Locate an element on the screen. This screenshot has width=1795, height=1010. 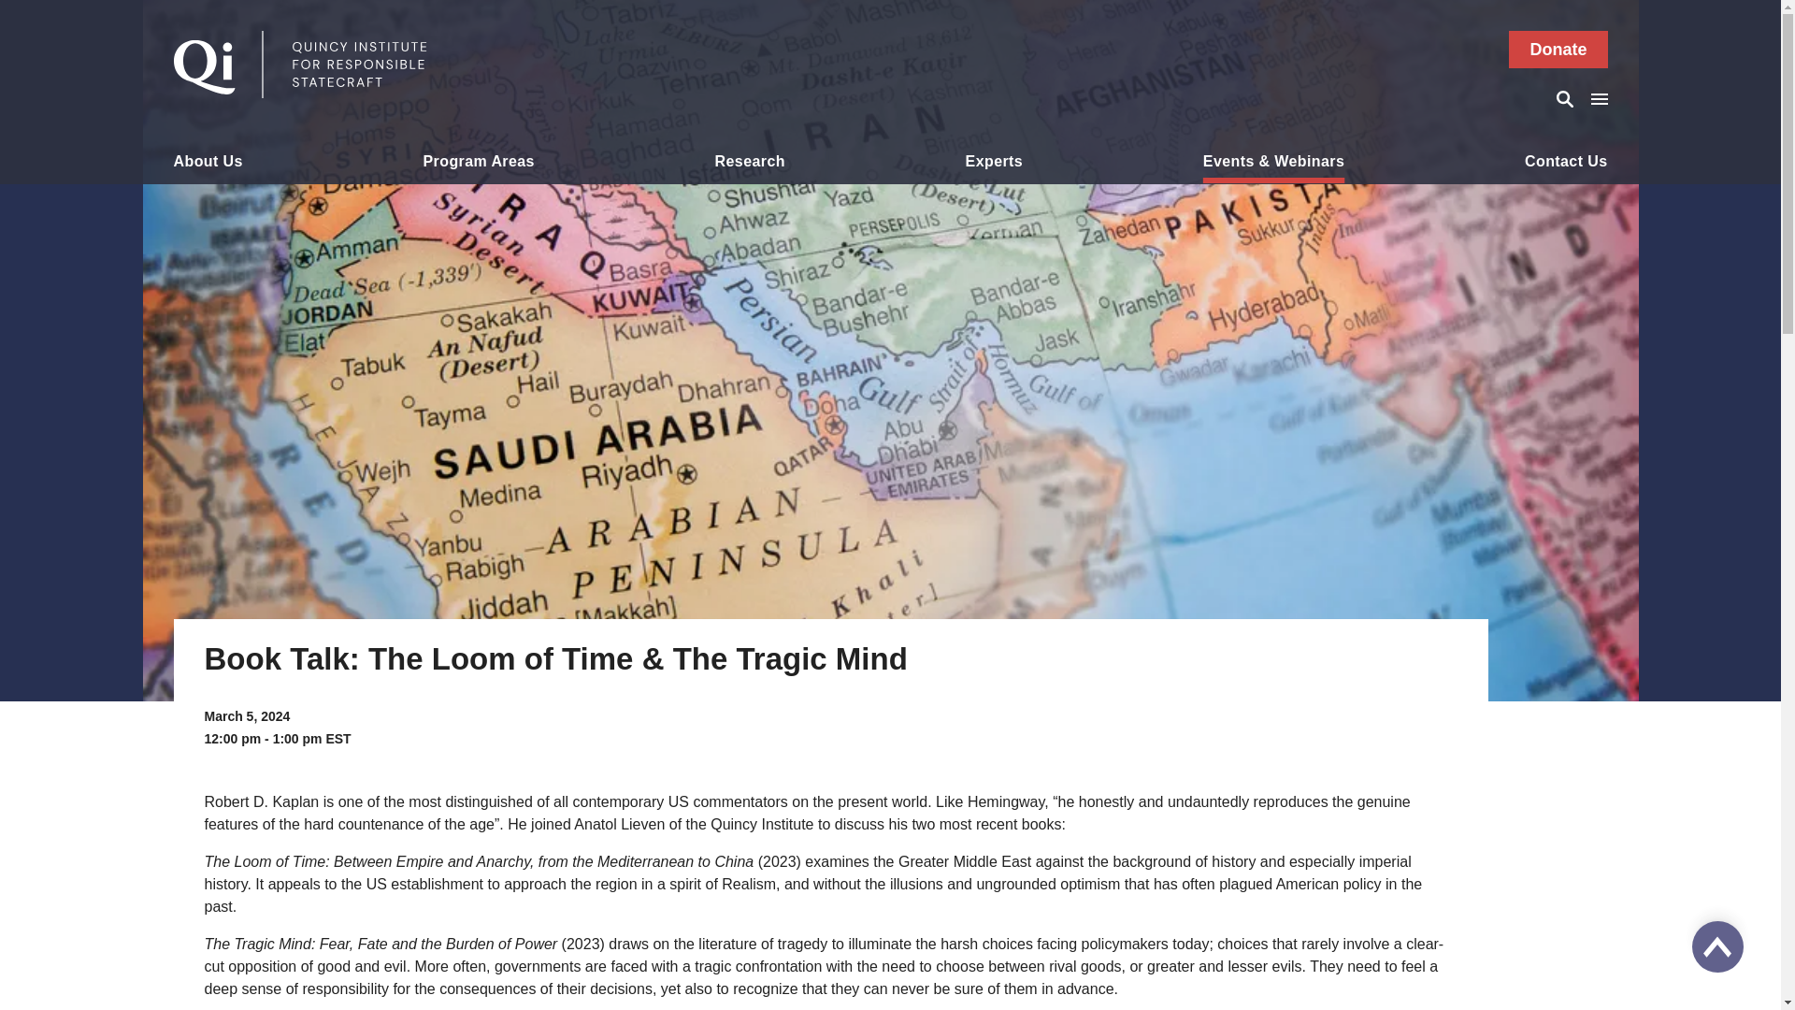
About Us is located at coordinates (208, 165).